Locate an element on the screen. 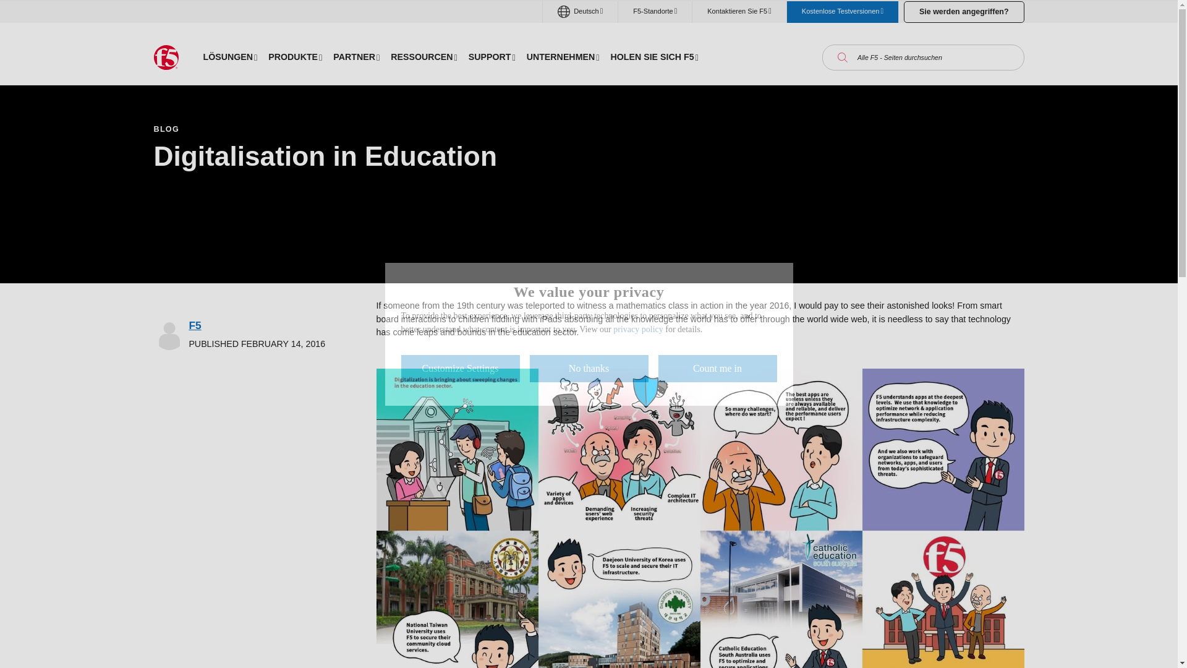 The height and width of the screenshot is (668, 1187). SUPPORT is located at coordinates (491, 57).